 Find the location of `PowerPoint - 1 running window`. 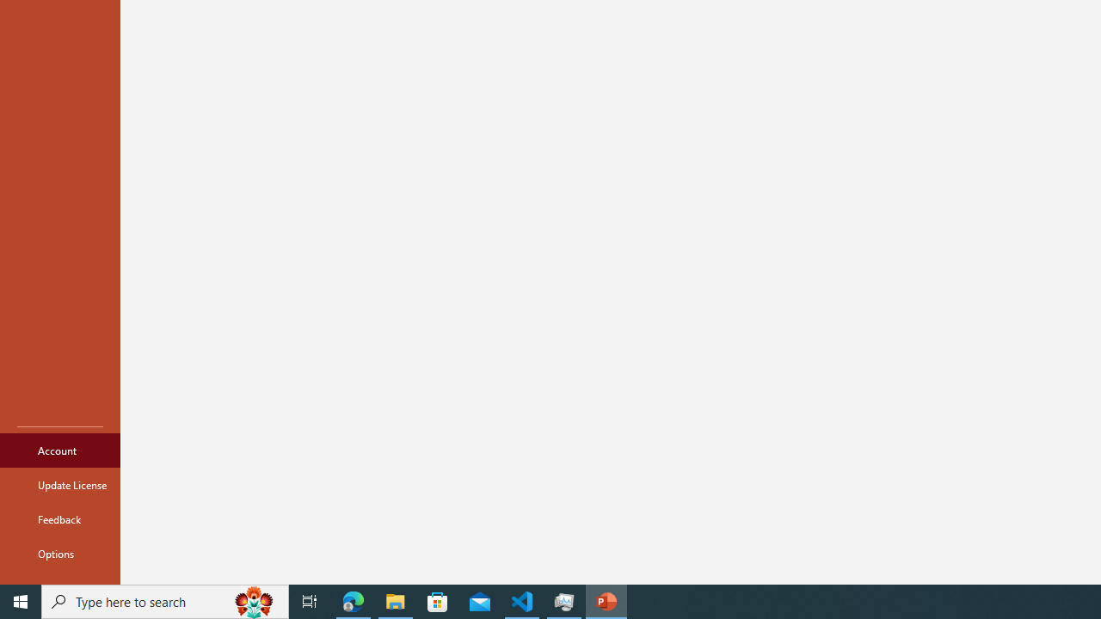

PowerPoint - 1 running window is located at coordinates (606, 602).